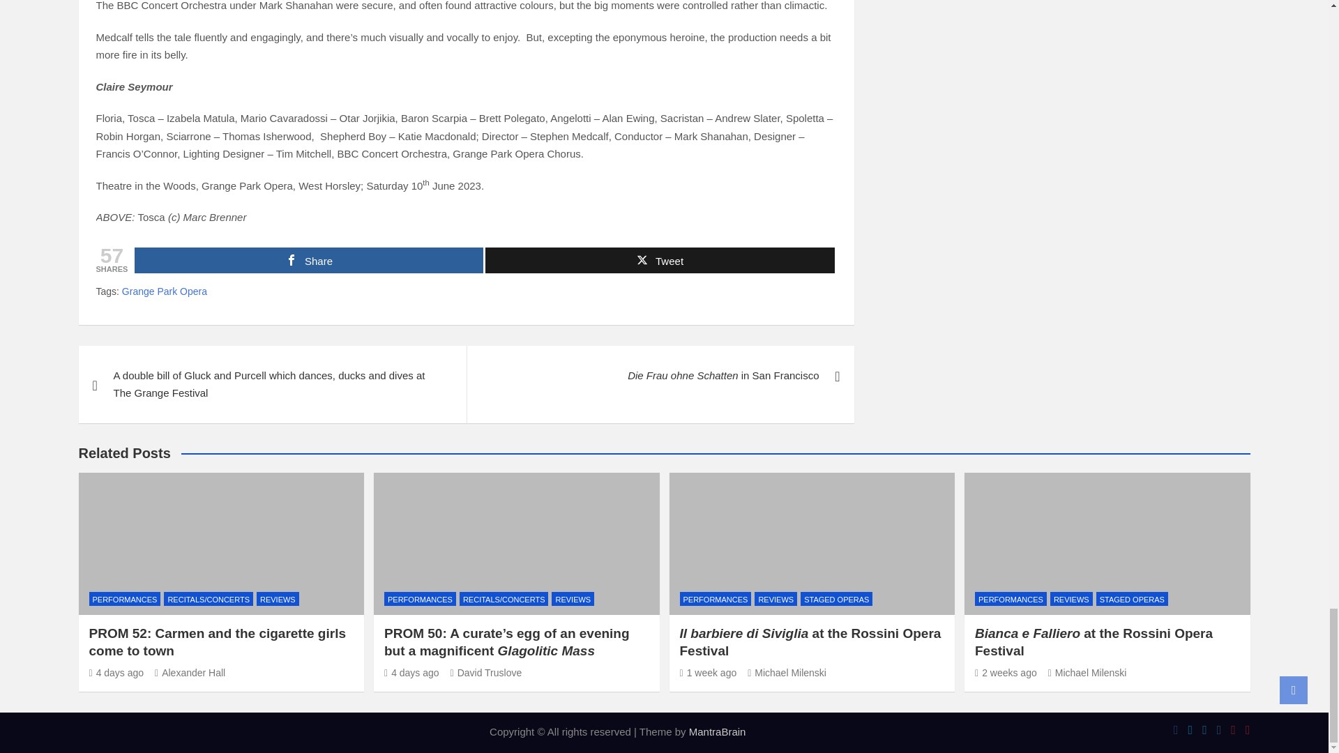  I want to click on PERFORMANCES, so click(420, 599).